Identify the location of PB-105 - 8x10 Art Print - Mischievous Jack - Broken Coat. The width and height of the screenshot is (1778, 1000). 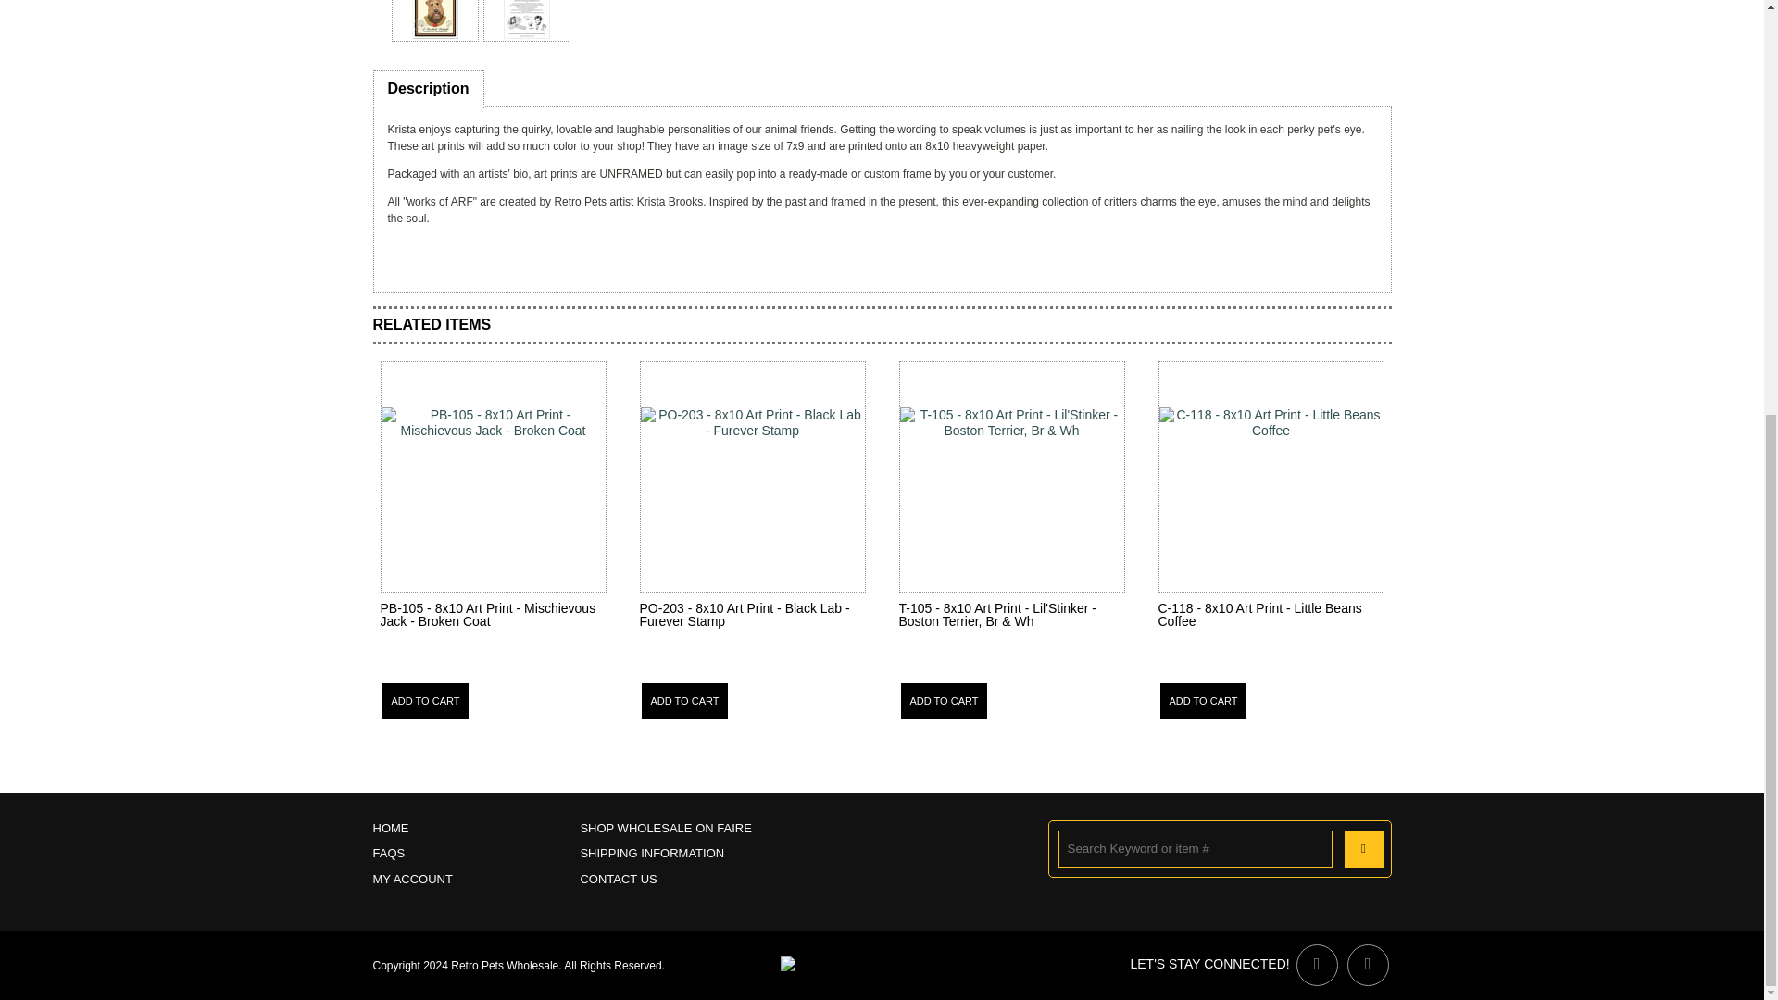
(487, 615).